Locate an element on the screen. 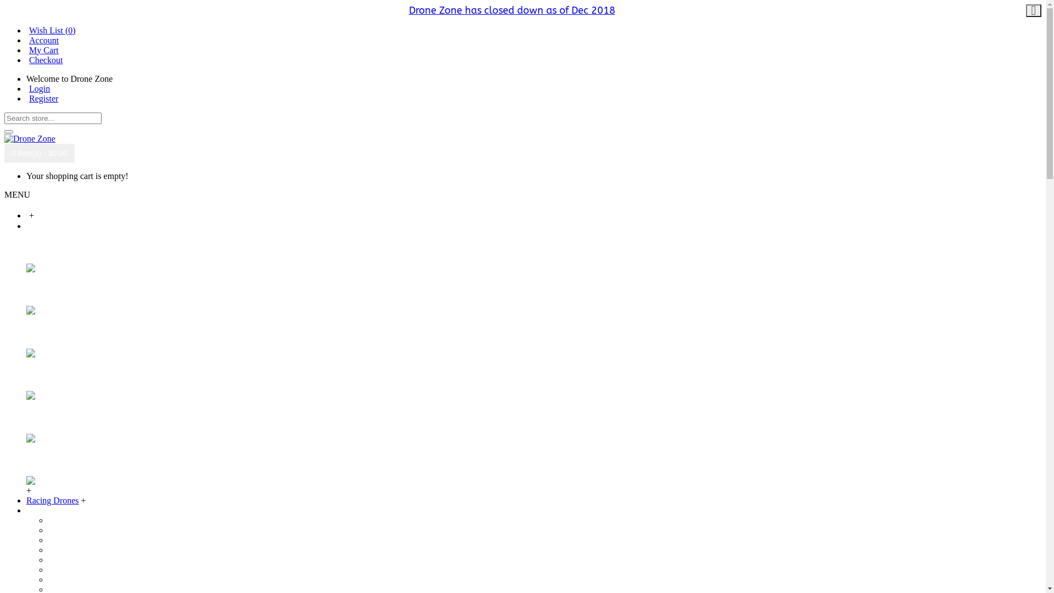 This screenshot has width=1054, height=593. DJI Drones is located at coordinates (46, 225).